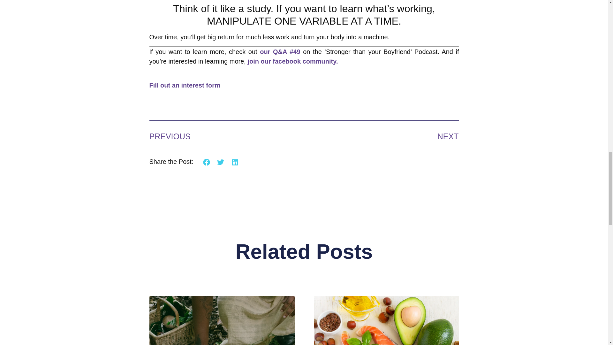 The height and width of the screenshot is (345, 613). What do you see at coordinates (227, 137) in the screenshot?
I see `PREVIOUS` at bounding box center [227, 137].